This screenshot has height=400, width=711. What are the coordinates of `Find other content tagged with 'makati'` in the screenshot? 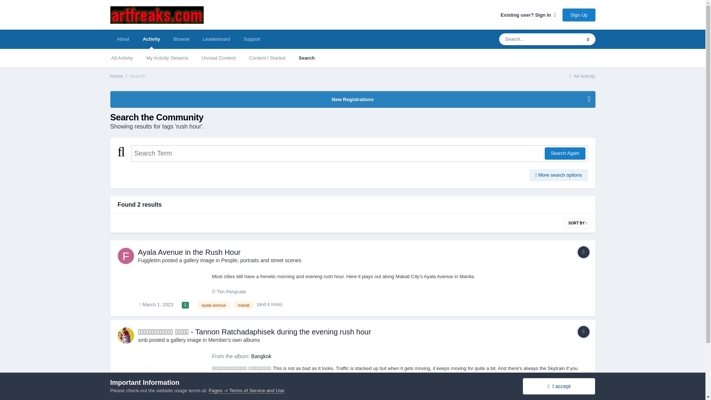 It's located at (243, 305).